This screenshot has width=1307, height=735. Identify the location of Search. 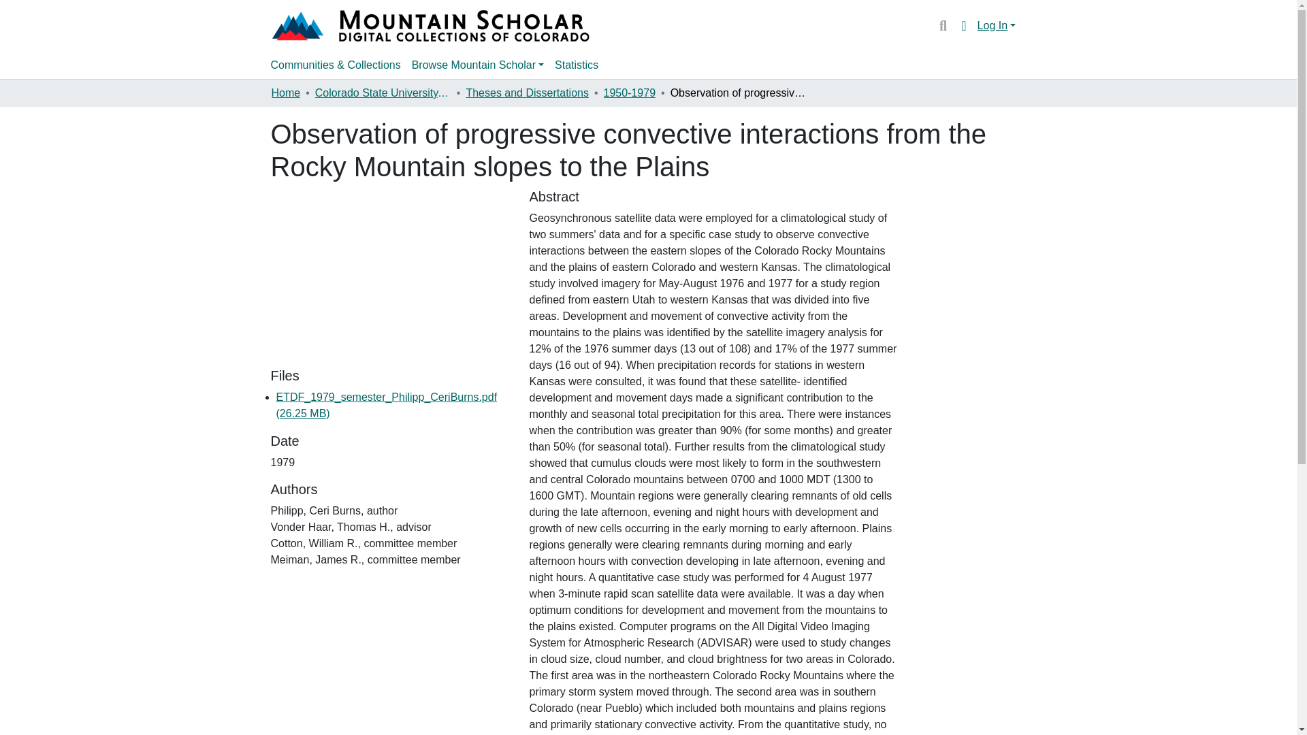
(942, 25).